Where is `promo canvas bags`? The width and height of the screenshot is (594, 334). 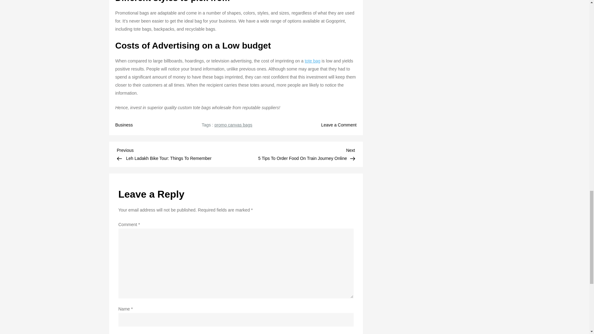
promo canvas bags is located at coordinates (233, 125).